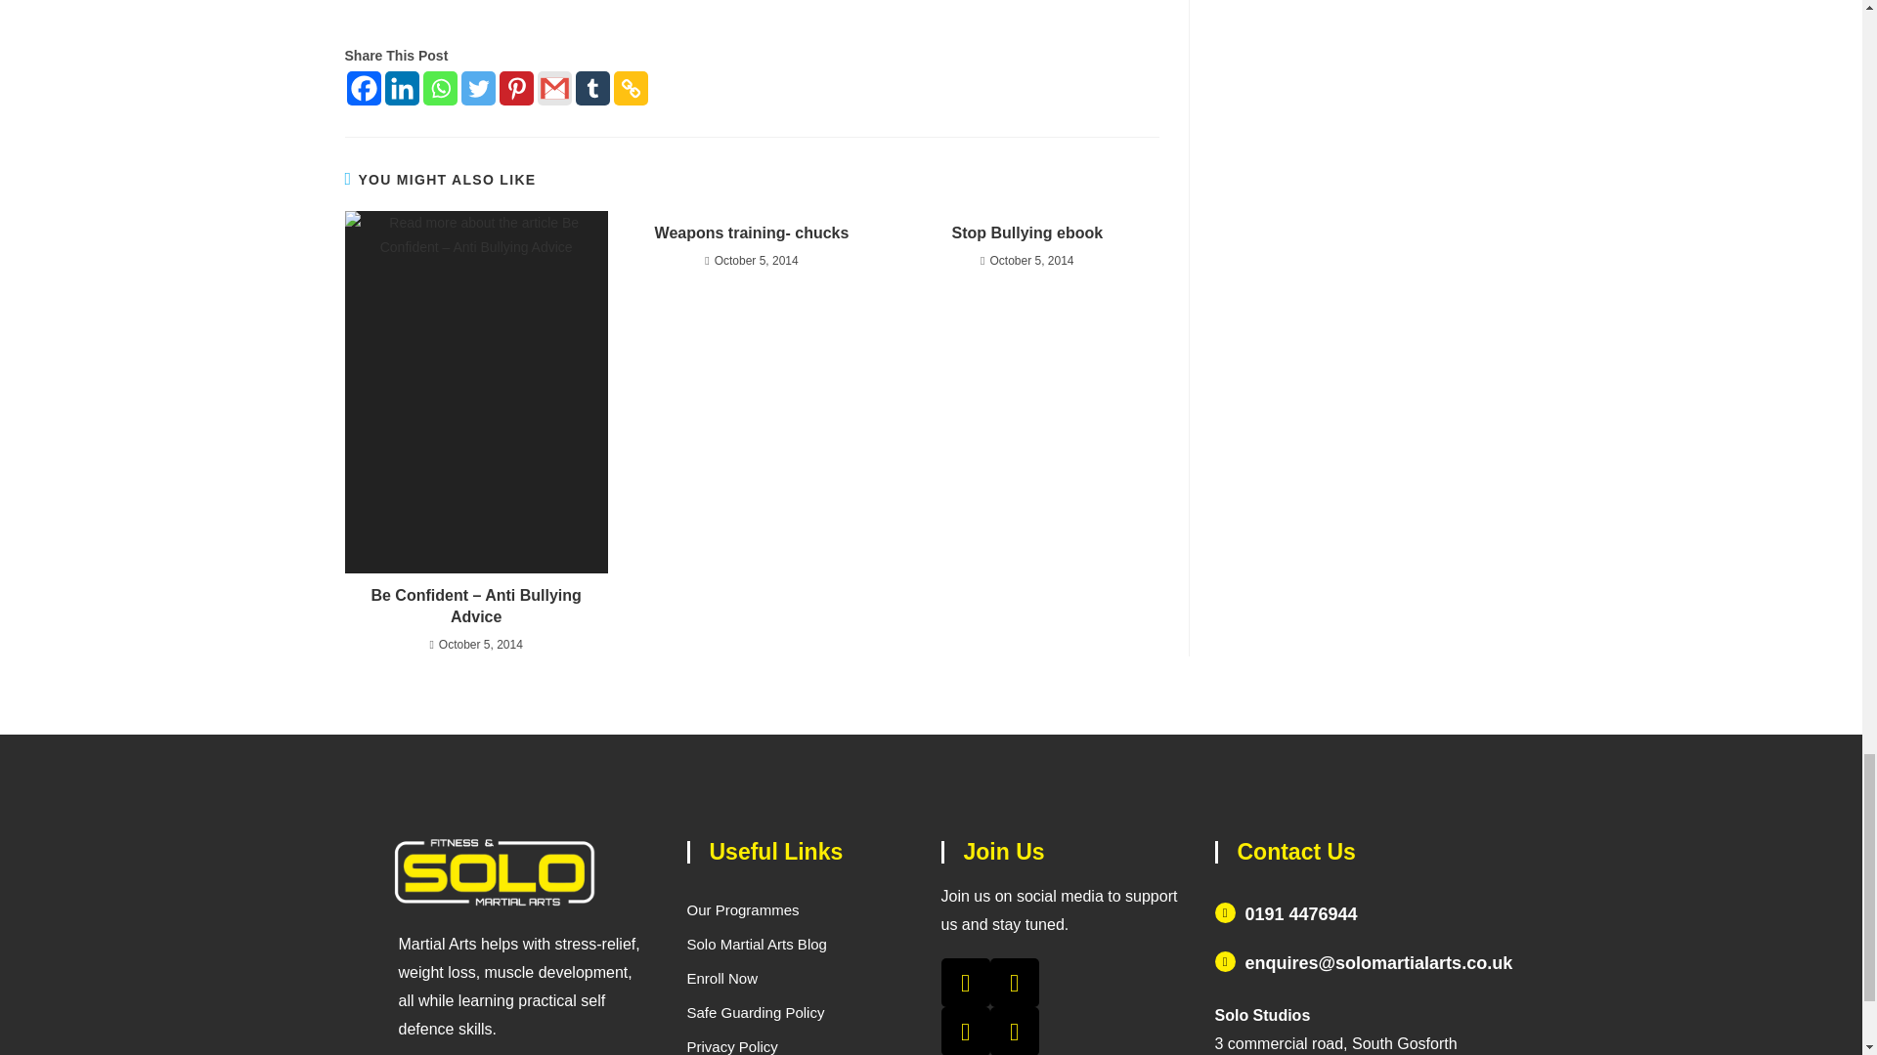  I want to click on Whatsapp, so click(439, 88).